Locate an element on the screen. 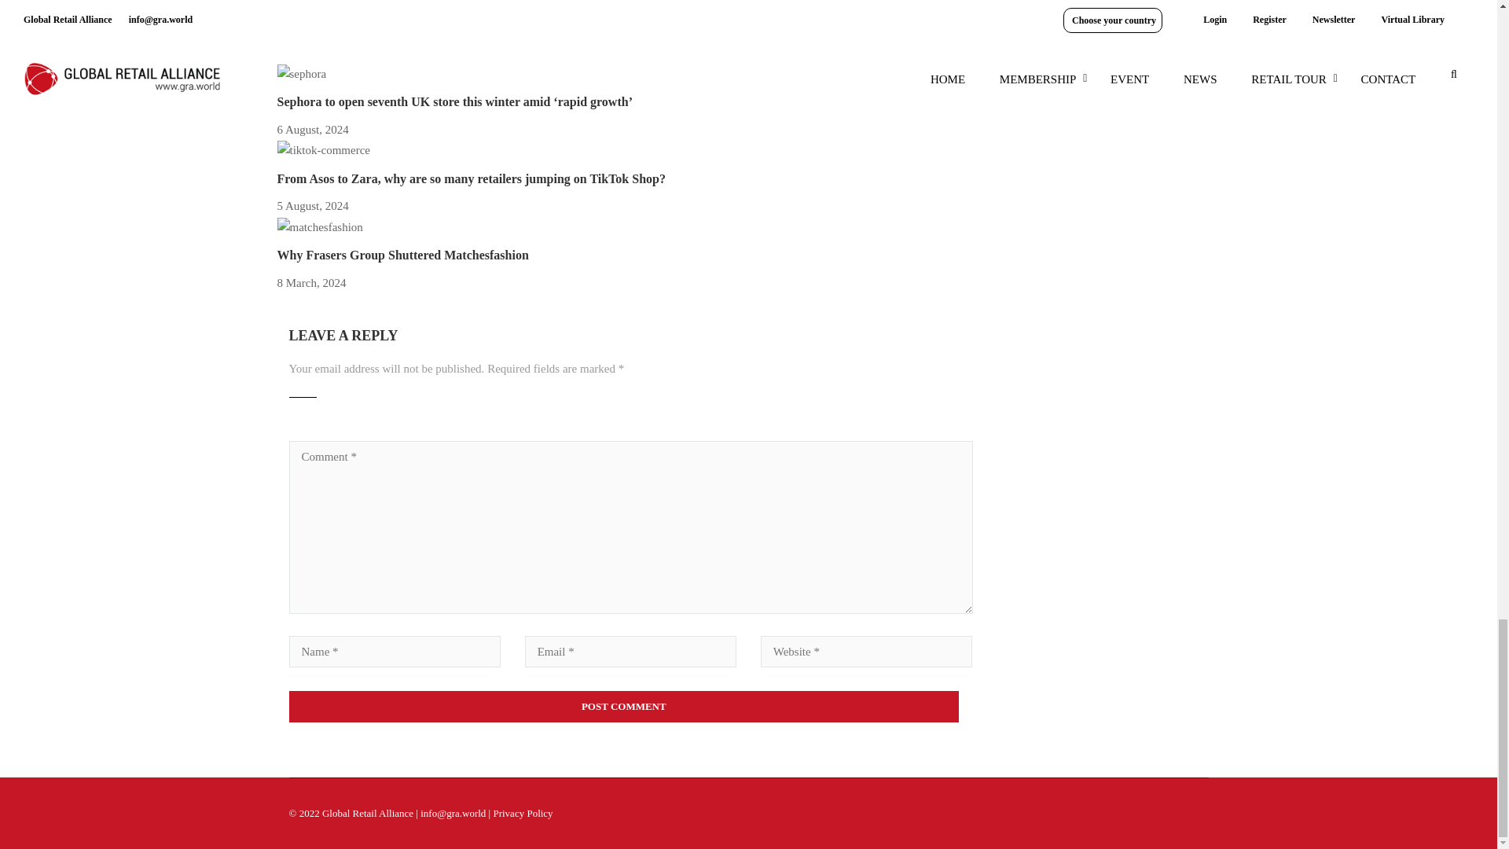 Image resolution: width=1509 pixels, height=849 pixels. matchesfashion is located at coordinates (319, 228).